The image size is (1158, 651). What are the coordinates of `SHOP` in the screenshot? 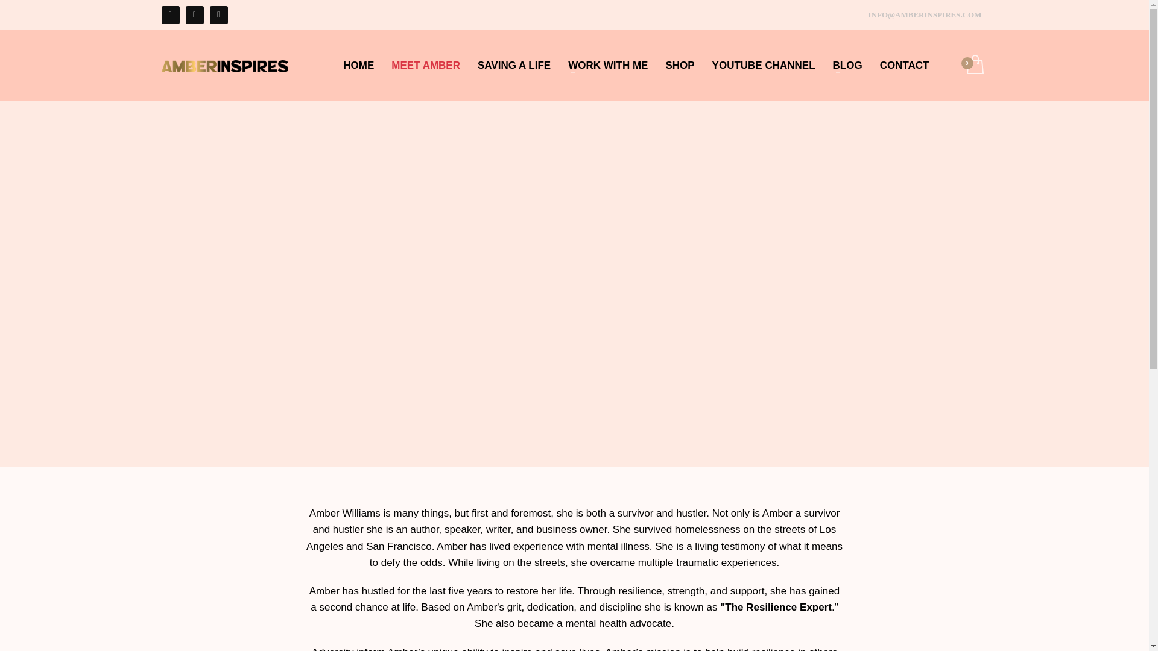 It's located at (679, 65).